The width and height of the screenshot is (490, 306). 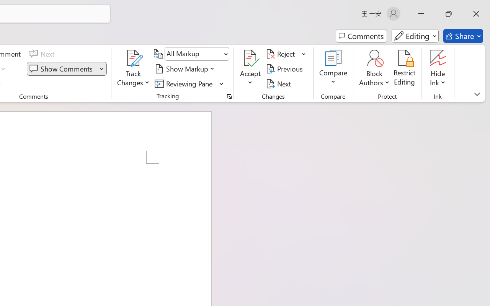 What do you see at coordinates (438, 58) in the screenshot?
I see `Hide Ink` at bounding box center [438, 58].